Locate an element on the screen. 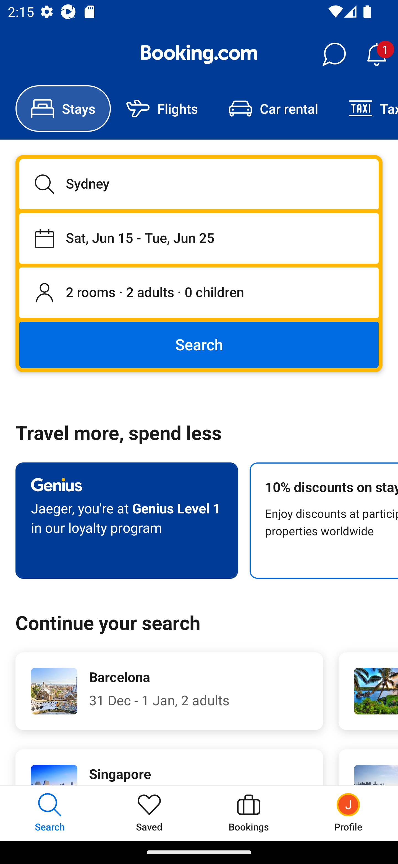 Image resolution: width=398 pixels, height=864 pixels. Sydney is located at coordinates (199, 184).